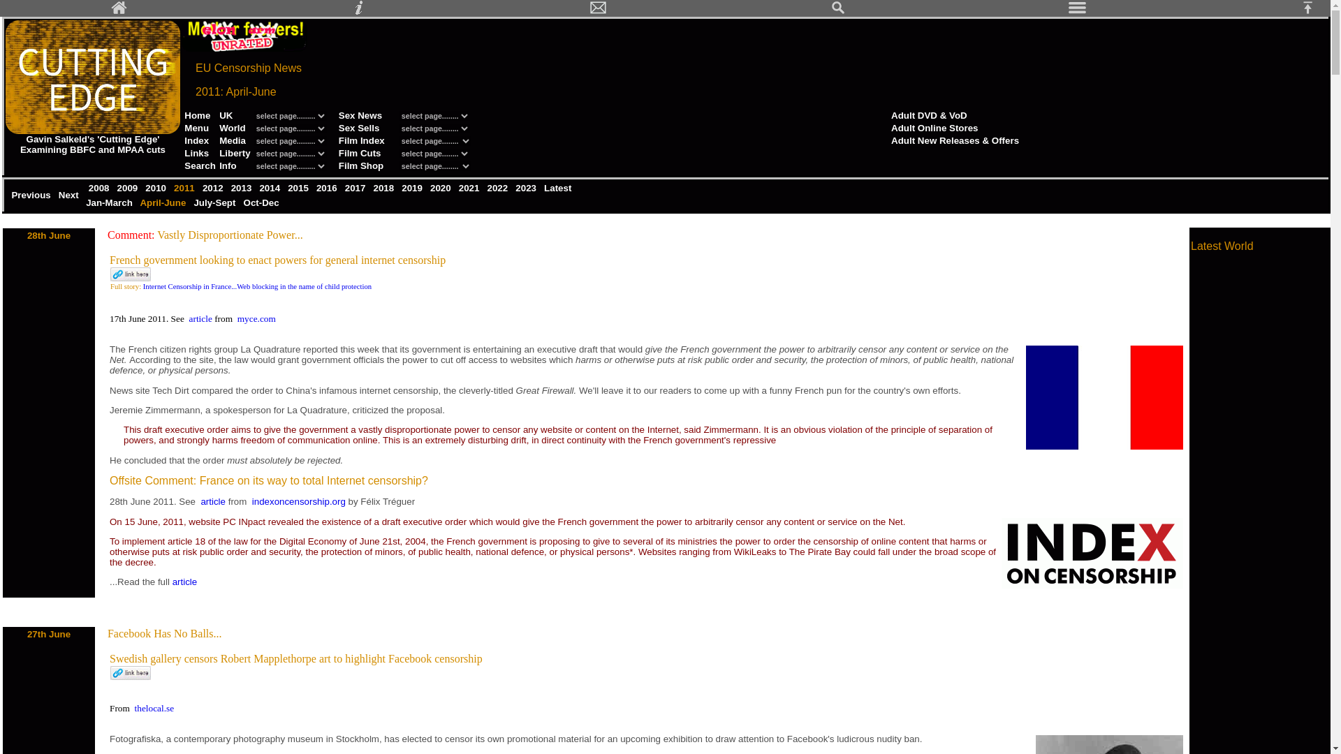  Describe the element at coordinates (214, 188) in the screenshot. I see ` 2012 ` at that location.